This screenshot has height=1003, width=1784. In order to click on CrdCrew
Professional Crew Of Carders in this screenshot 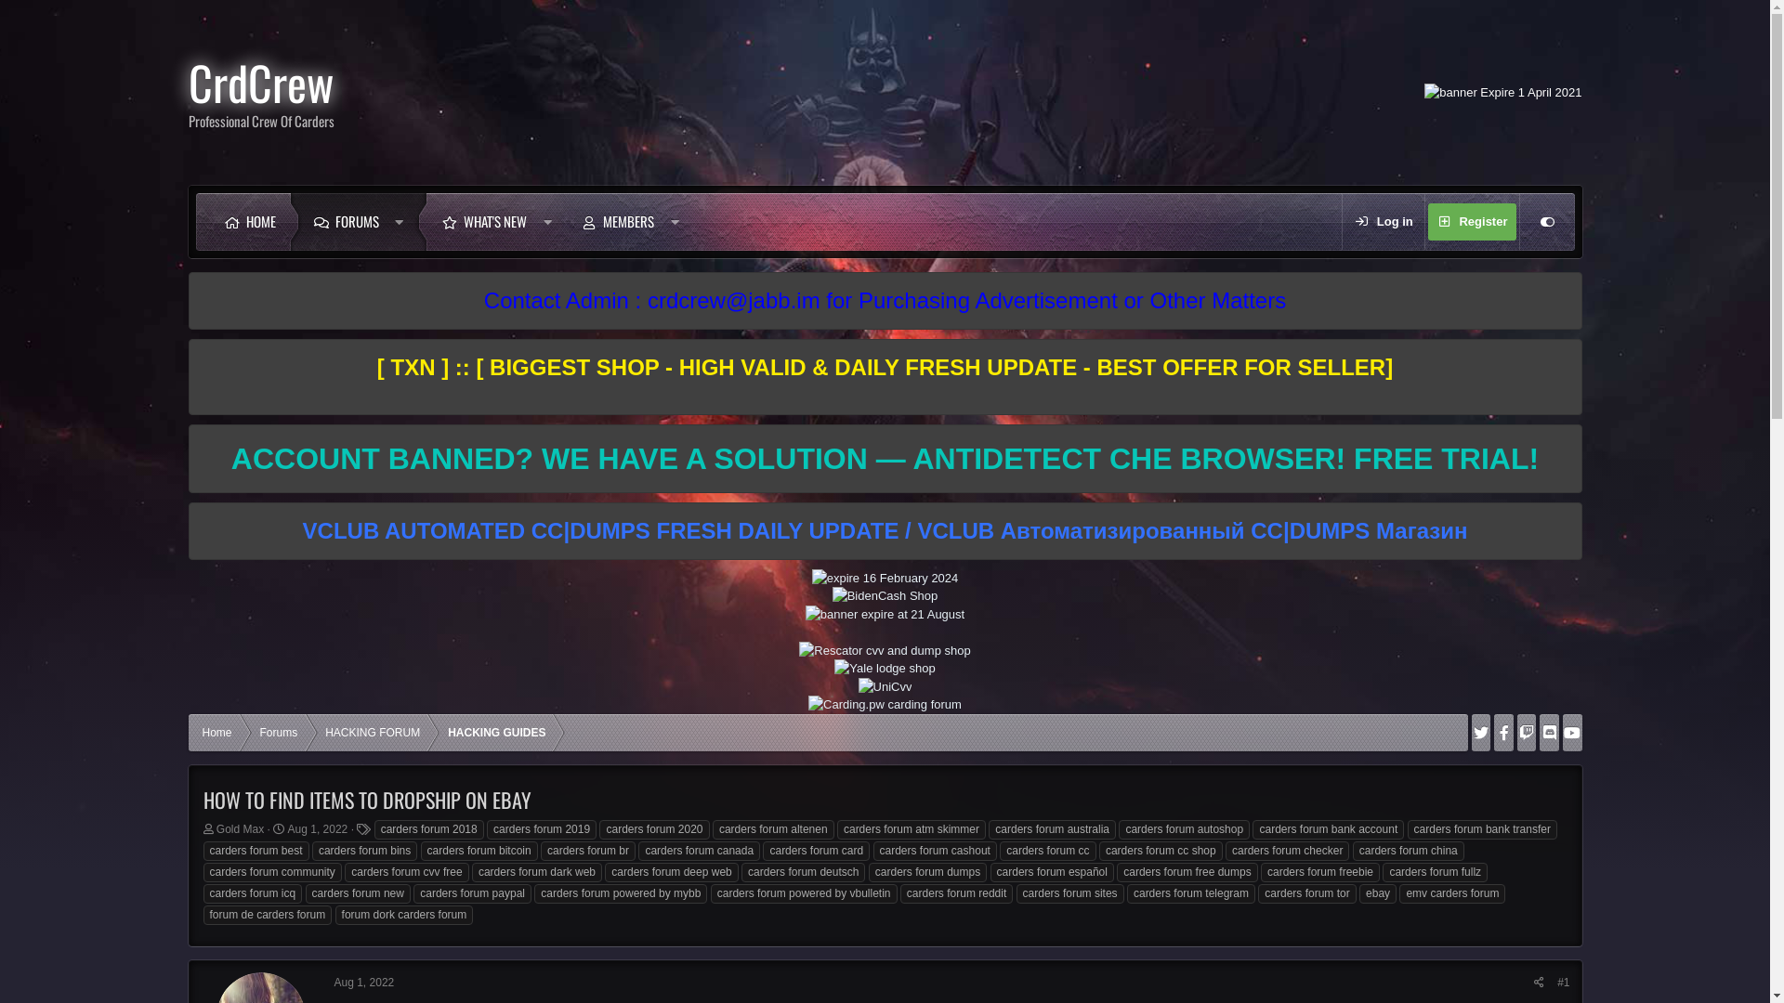, I will do `click(260, 93)`.